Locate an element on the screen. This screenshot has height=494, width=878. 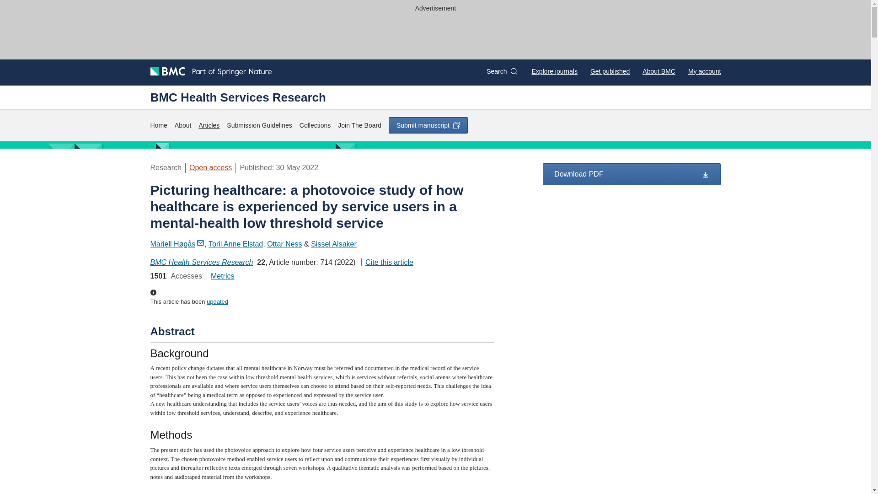
Cite this article is located at coordinates (387, 262).